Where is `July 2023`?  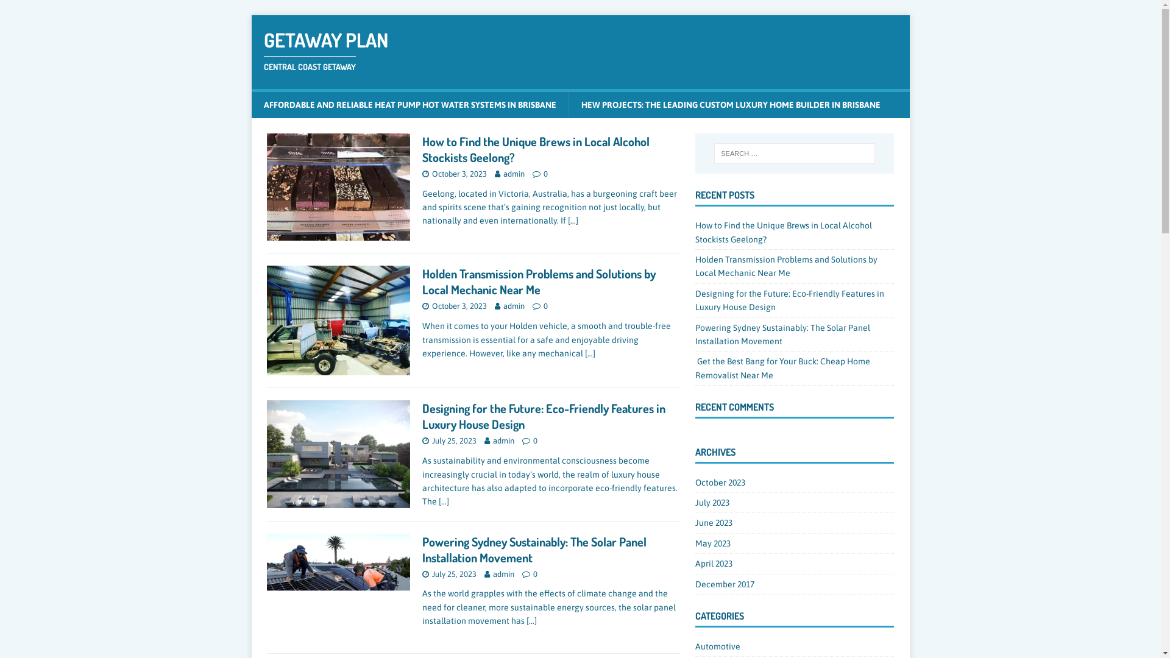
July 2023 is located at coordinates (795, 503).